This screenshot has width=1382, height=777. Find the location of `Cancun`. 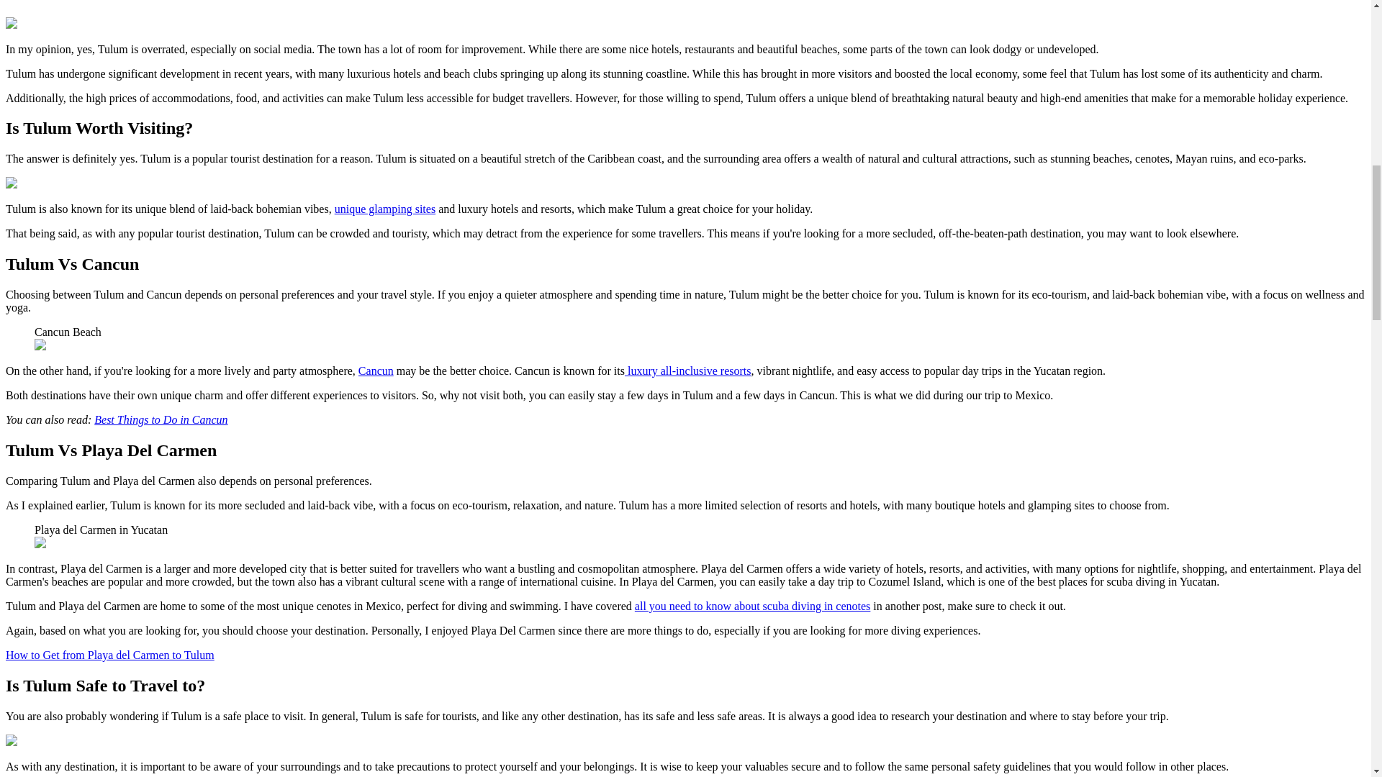

Cancun is located at coordinates (376, 370).